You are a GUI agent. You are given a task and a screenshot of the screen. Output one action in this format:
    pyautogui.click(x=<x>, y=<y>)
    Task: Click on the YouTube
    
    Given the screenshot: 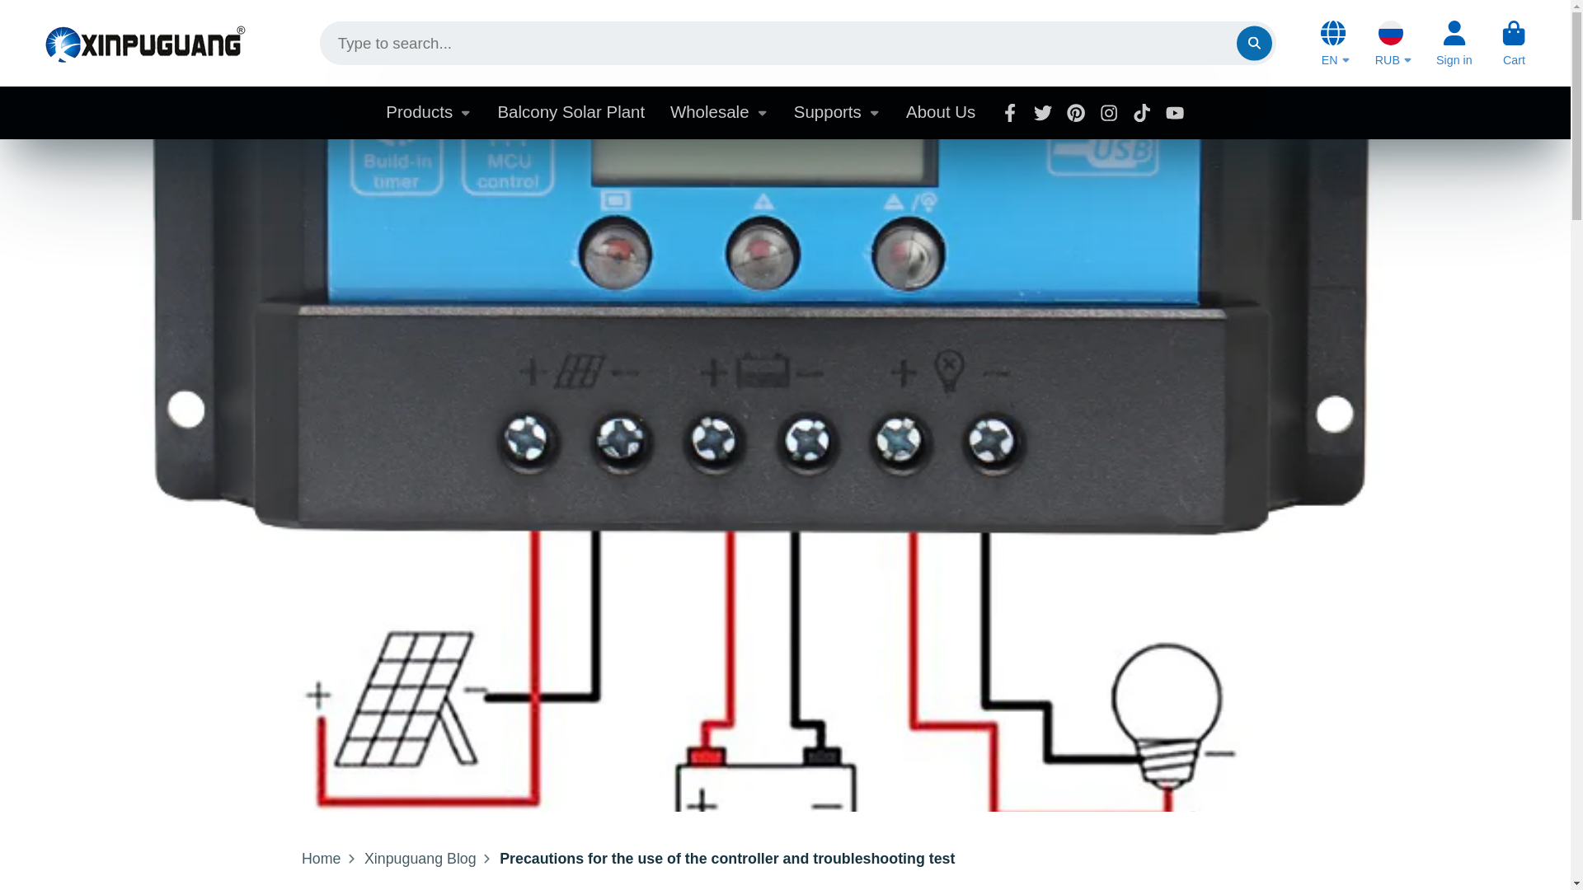 What is the action you would take?
    pyautogui.click(x=1174, y=112)
    